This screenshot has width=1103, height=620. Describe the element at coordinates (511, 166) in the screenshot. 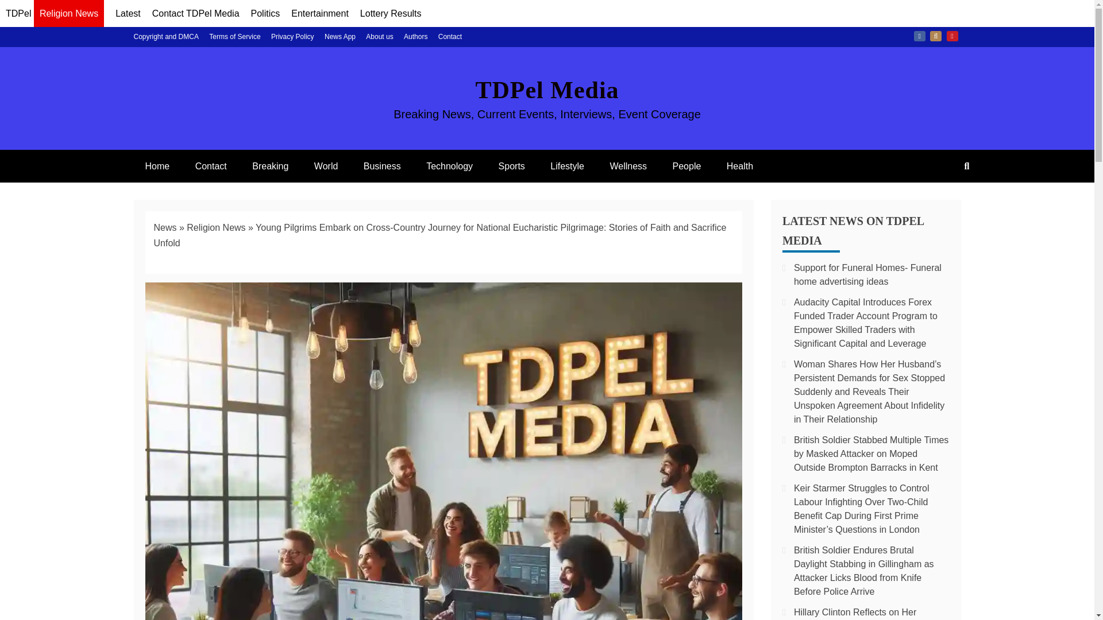

I see `Sports` at that location.